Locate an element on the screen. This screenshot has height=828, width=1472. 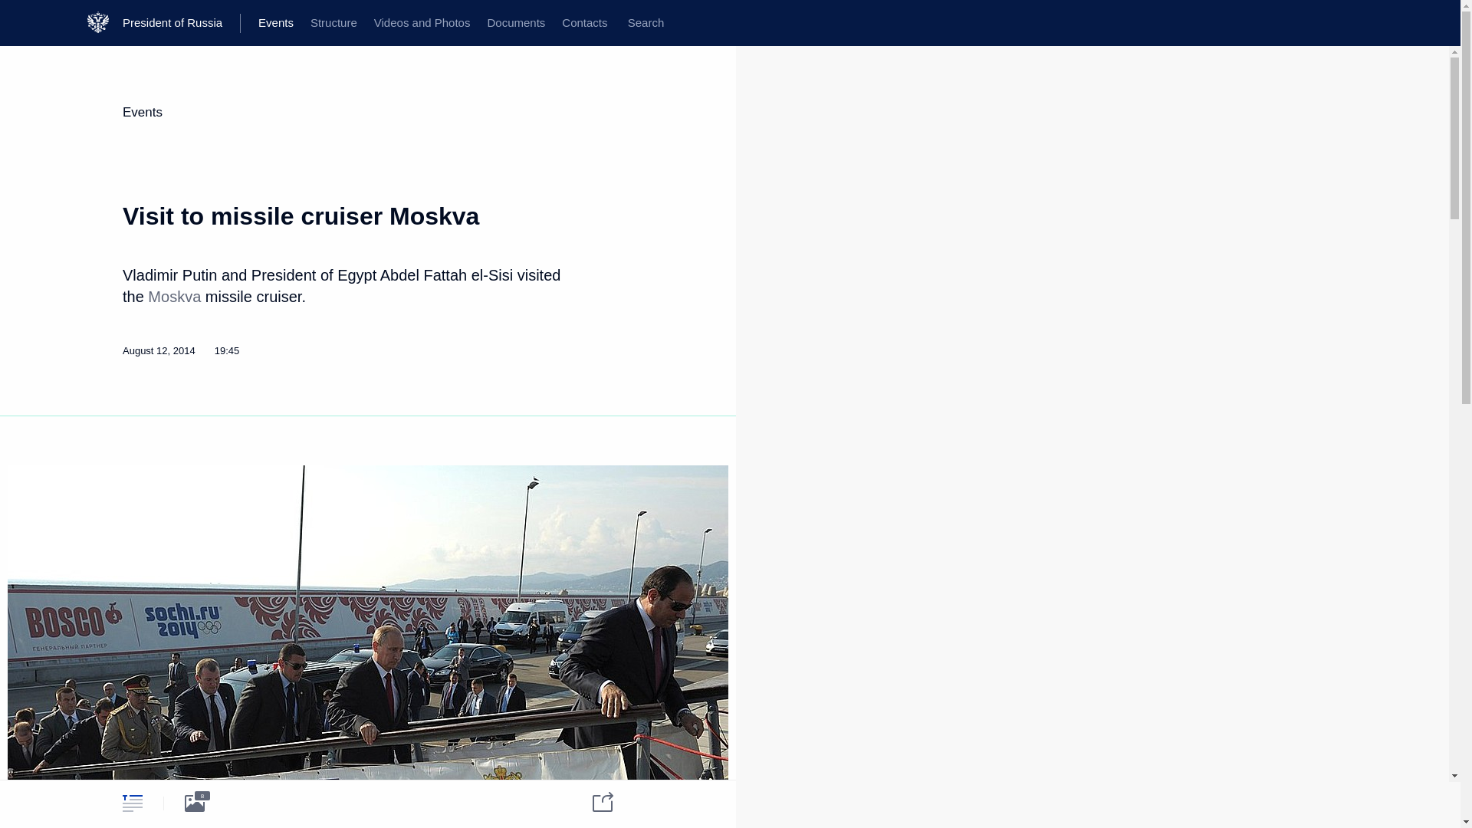
Global website search is located at coordinates (646, 23).